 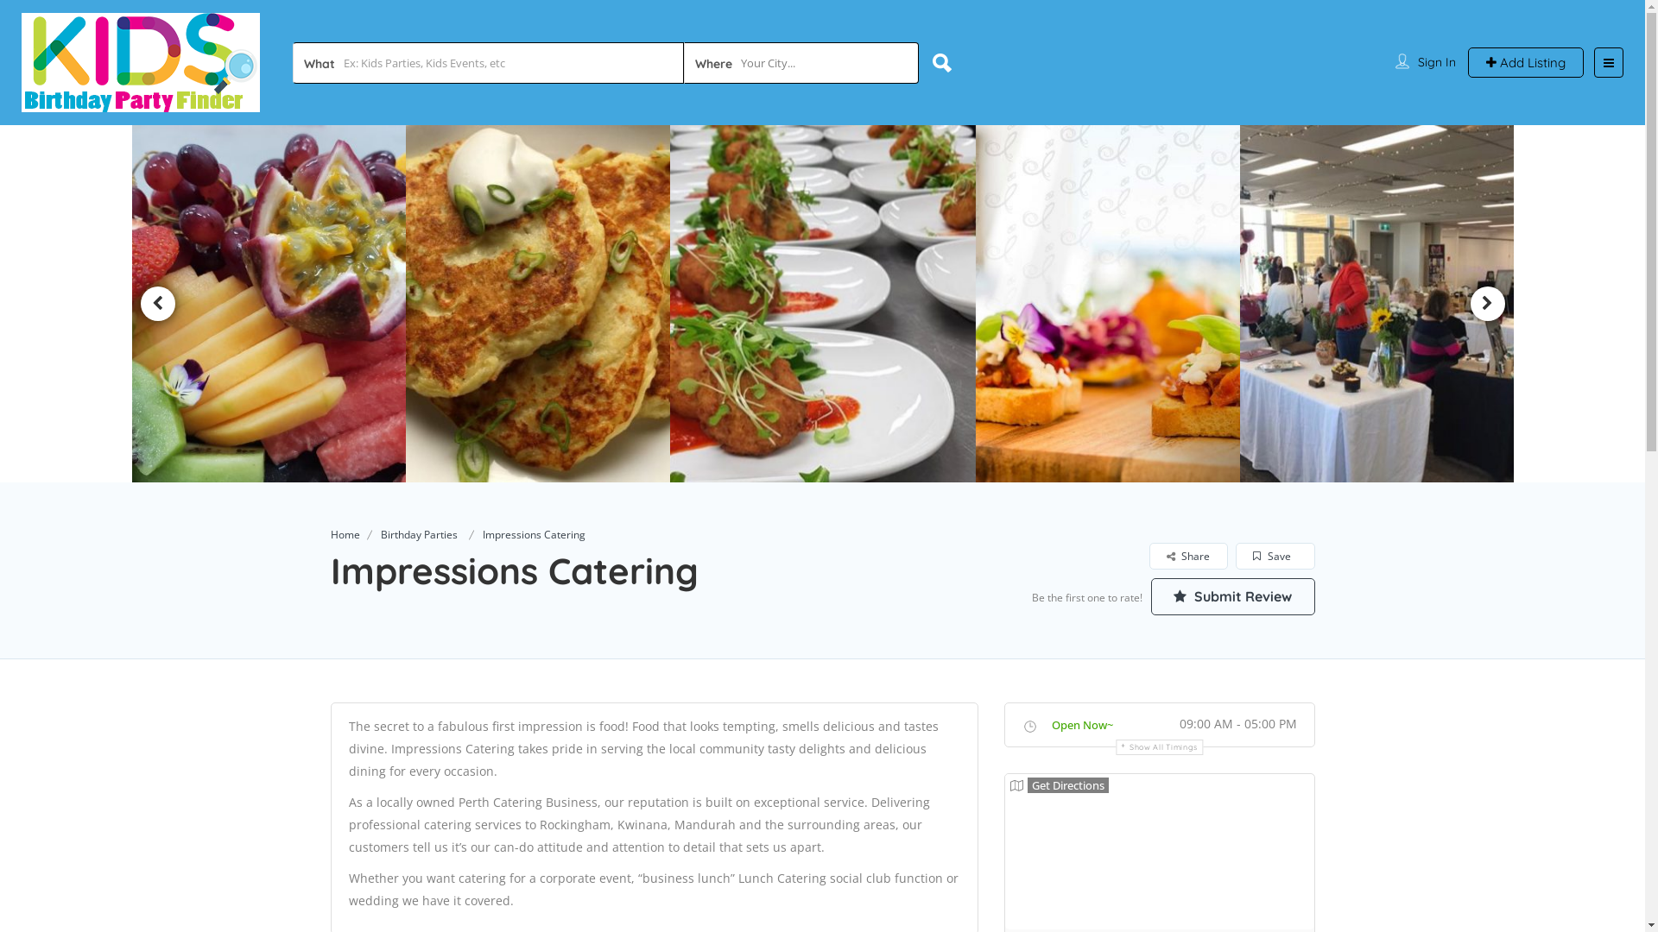 I want to click on Share, so click(x=1188, y=556).